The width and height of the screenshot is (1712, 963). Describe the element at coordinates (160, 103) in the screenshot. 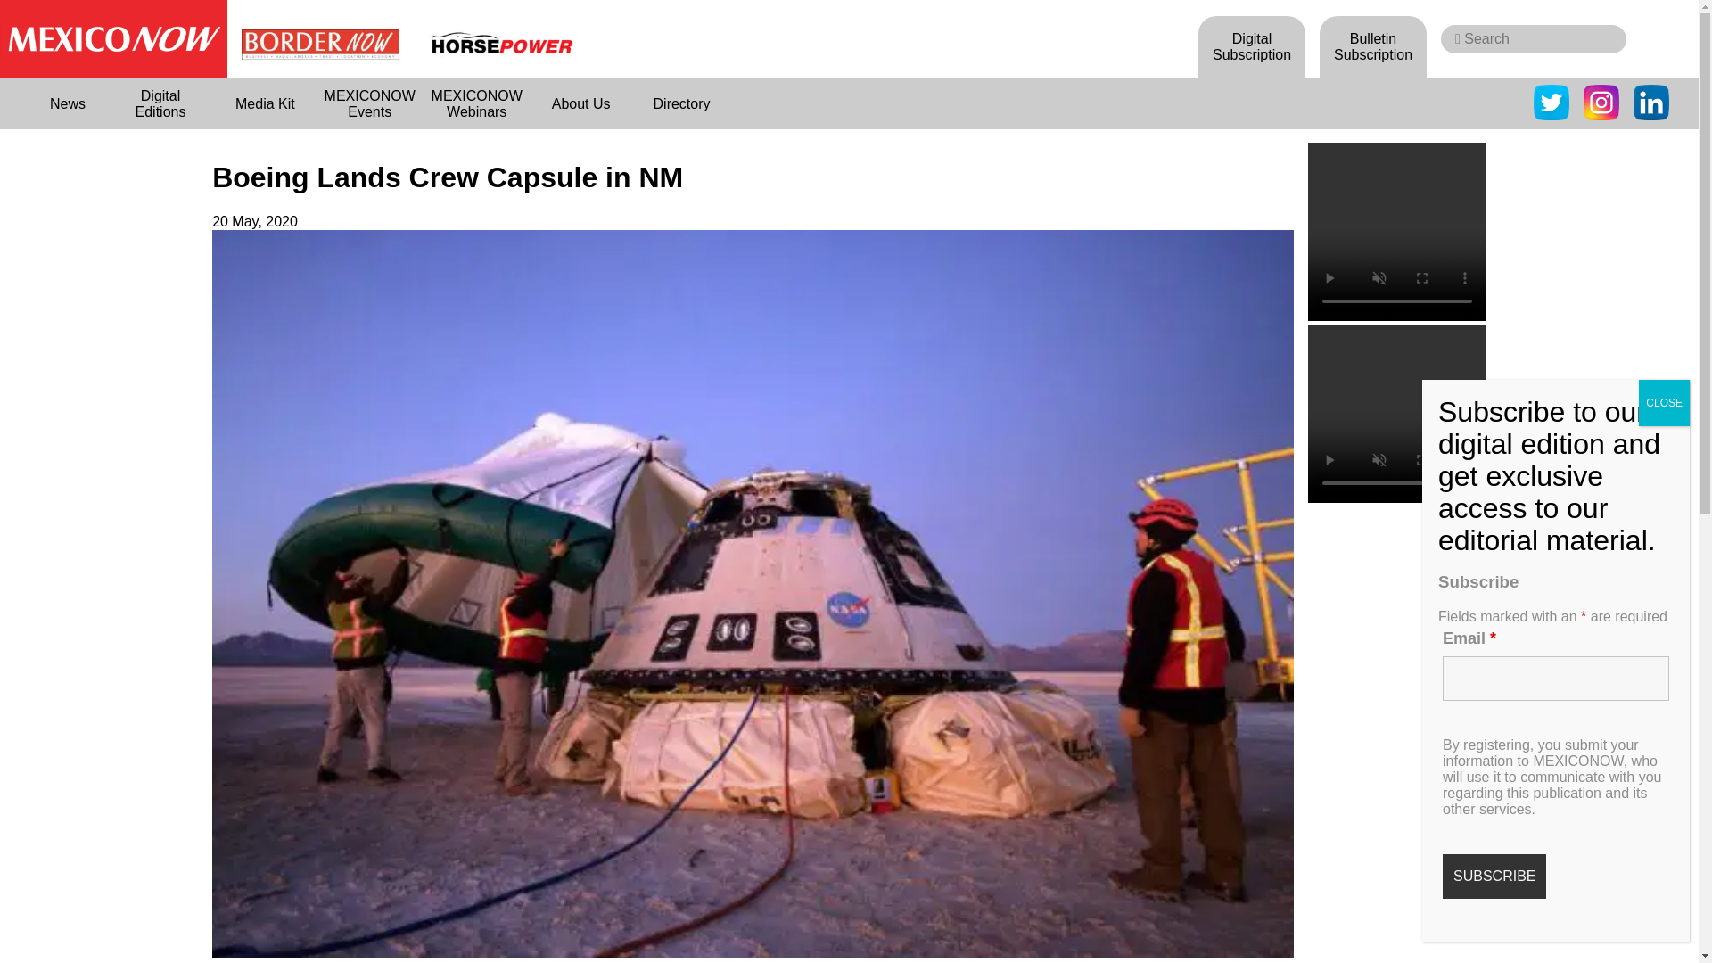

I see `Digital Editions` at that location.